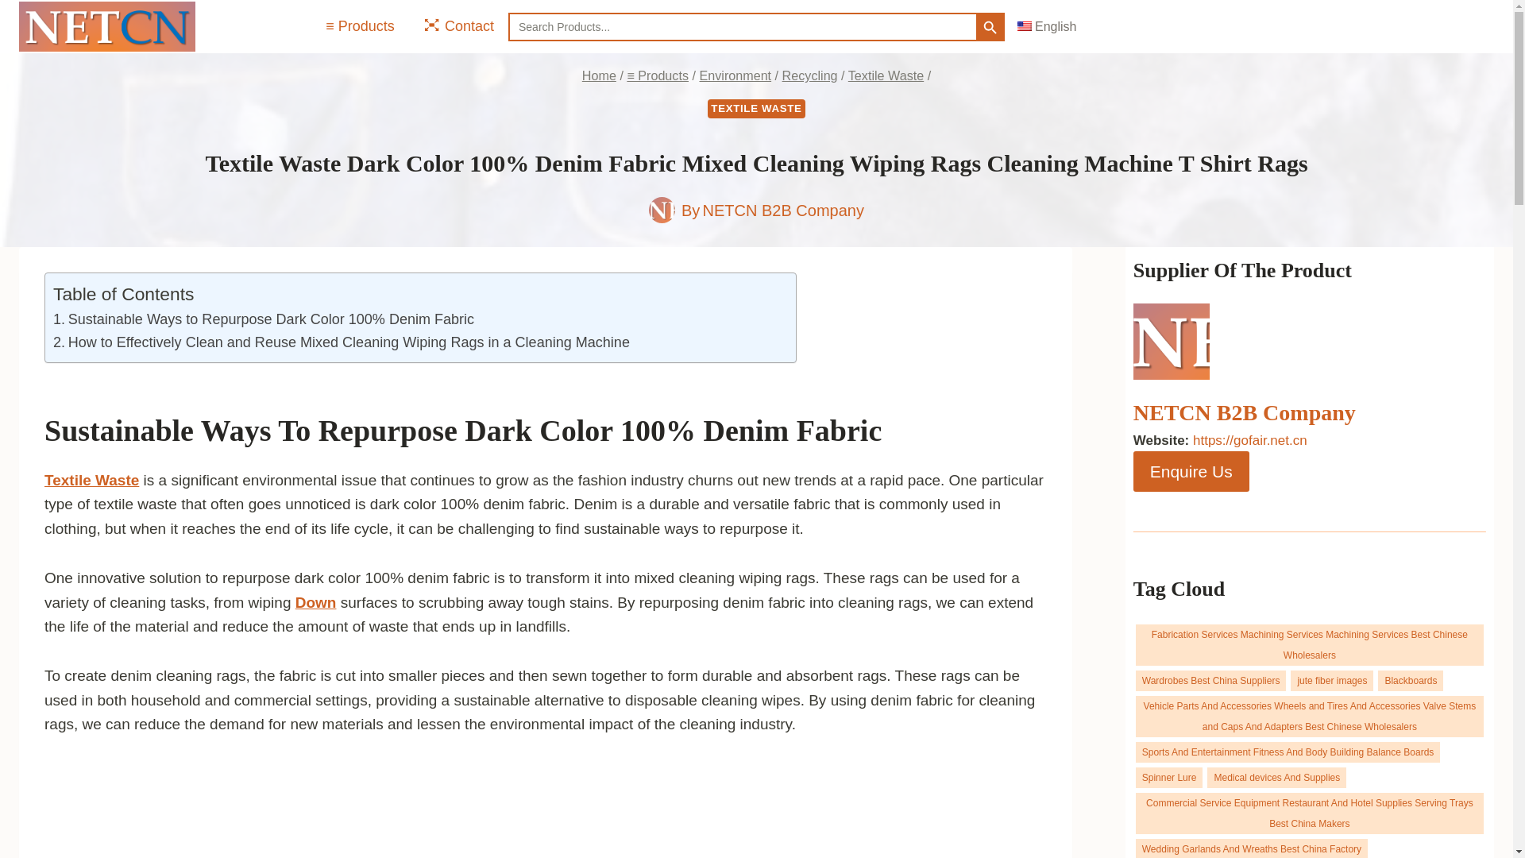 This screenshot has height=858, width=1525. I want to click on Recycling, so click(809, 75).